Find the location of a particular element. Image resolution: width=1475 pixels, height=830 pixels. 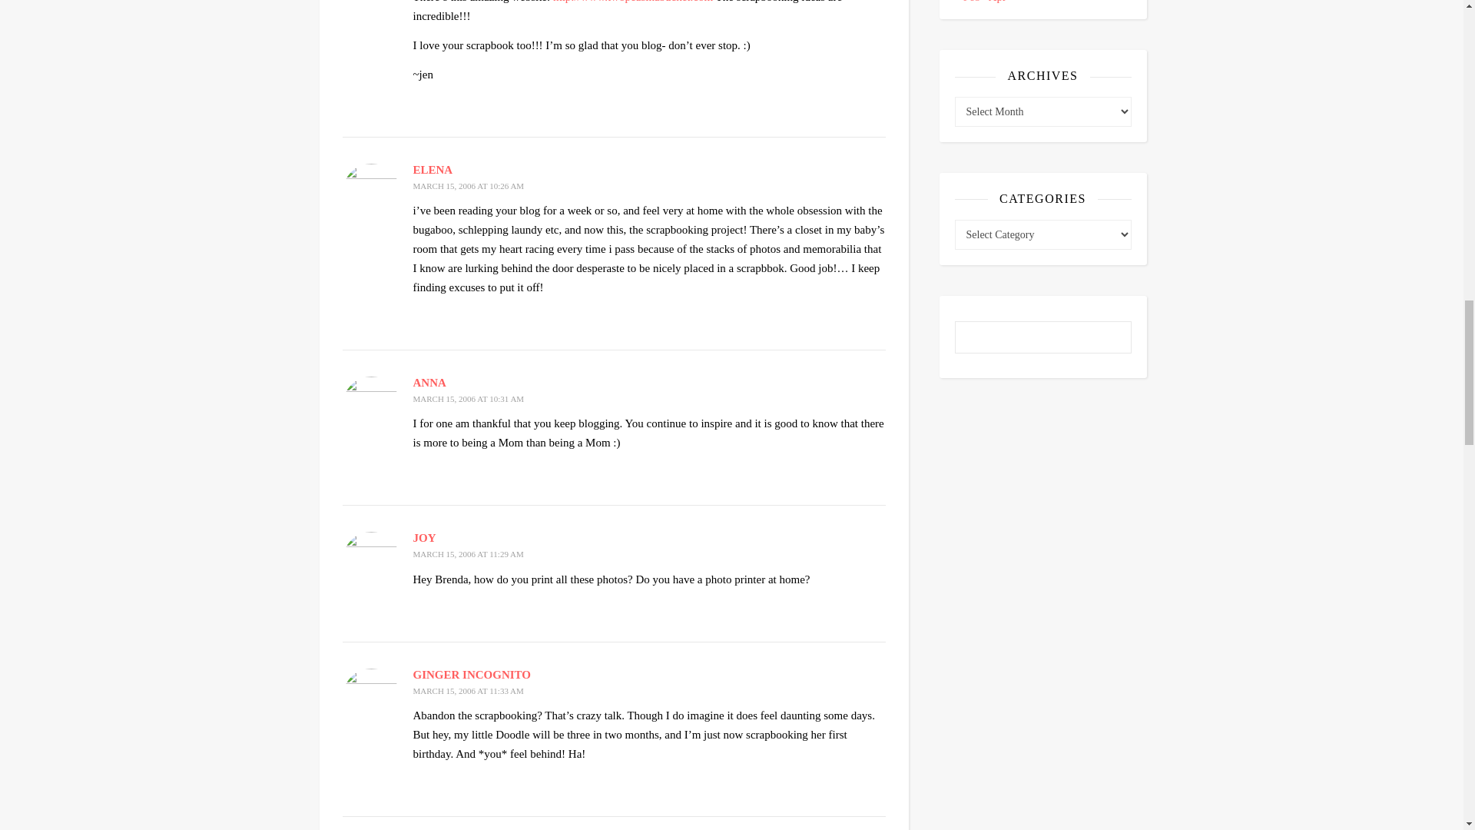

MARCH 15, 2006 AT 11:29 AM is located at coordinates (468, 553).